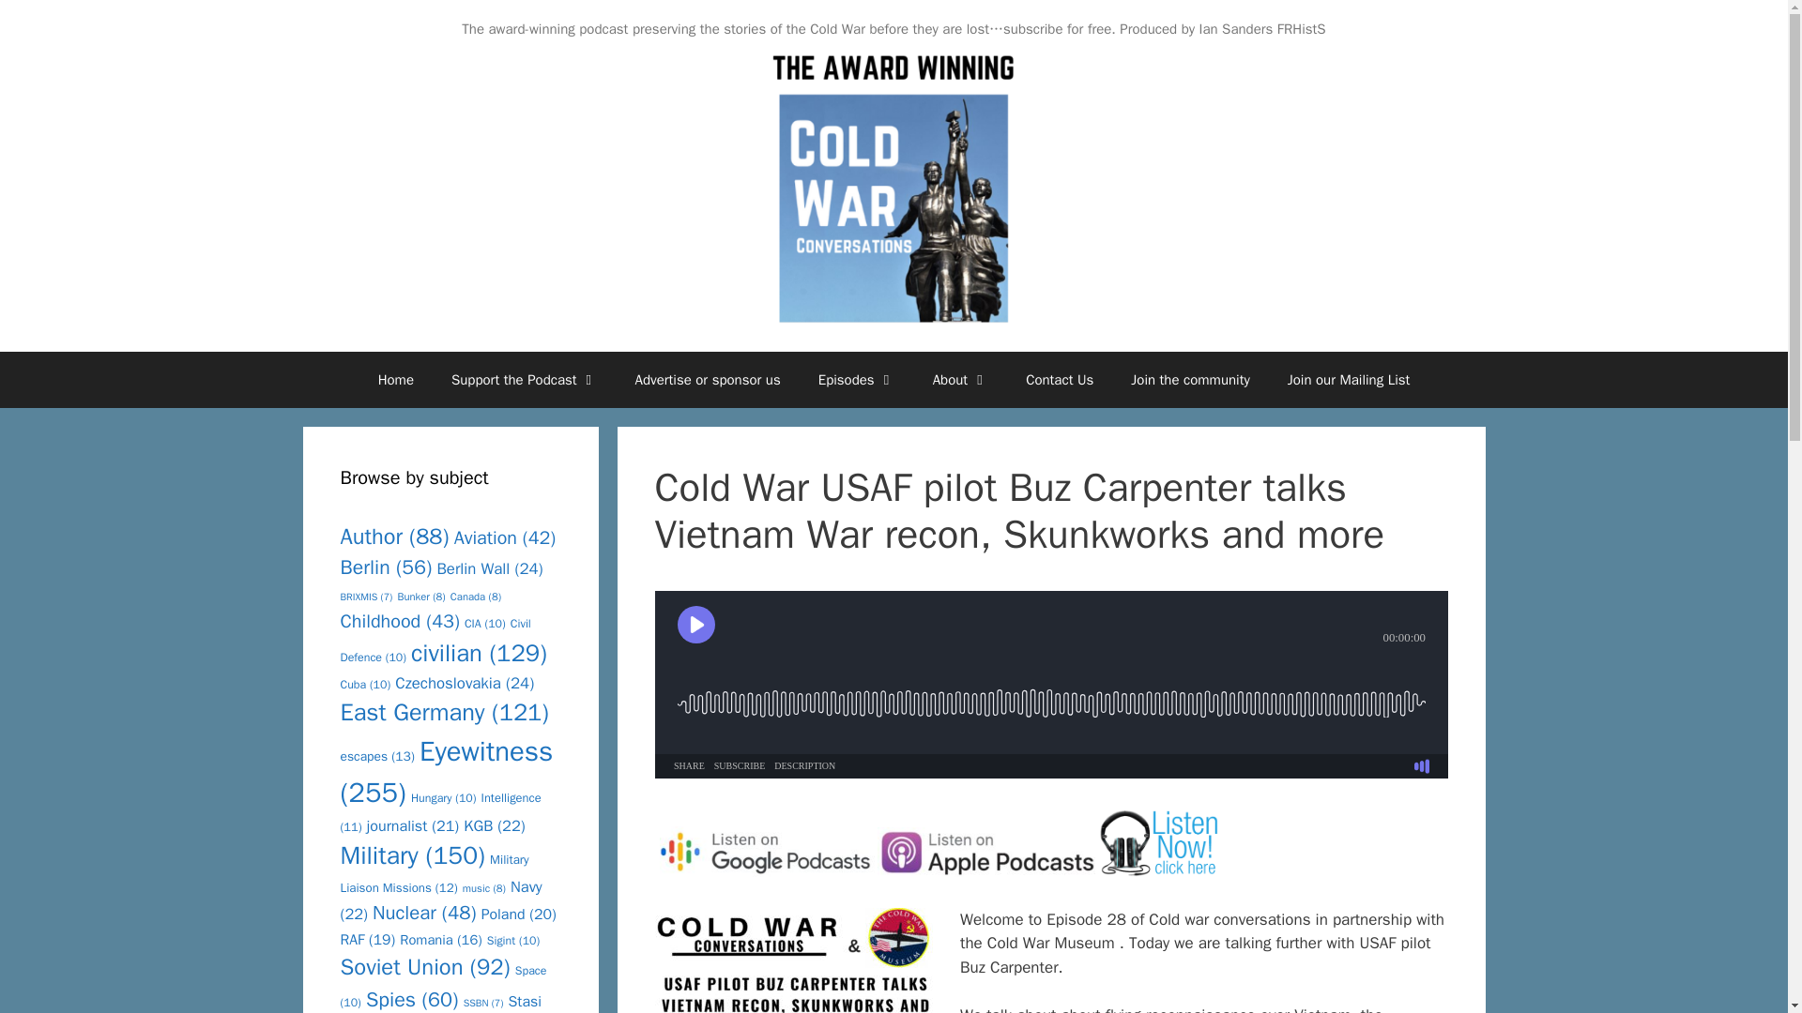 This screenshot has width=1802, height=1013. I want to click on Home, so click(395, 379).